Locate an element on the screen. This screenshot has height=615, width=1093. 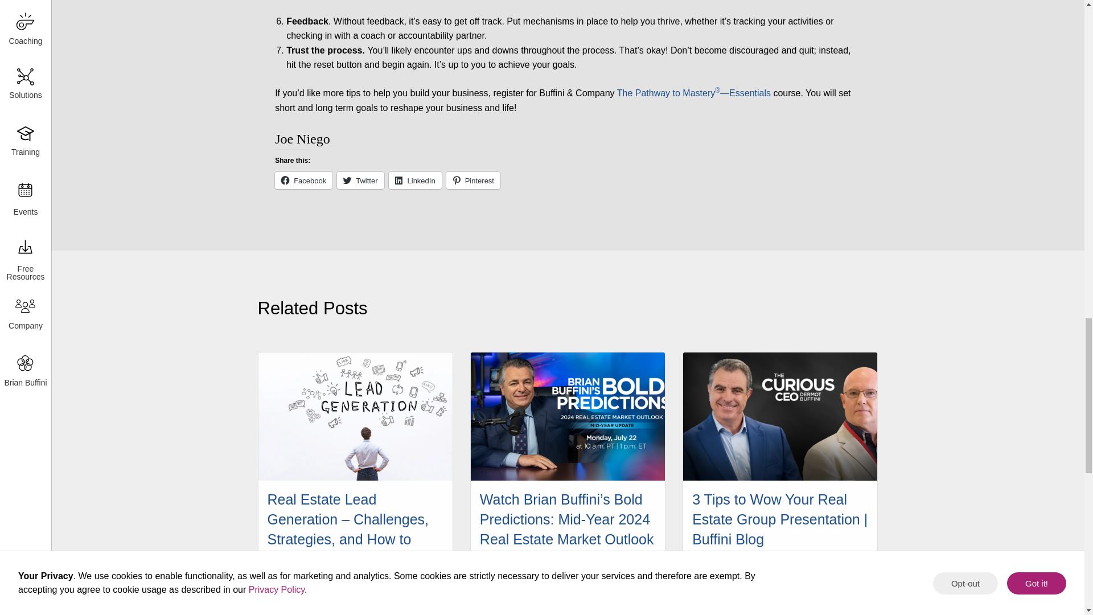
Click to share on Pinterest is located at coordinates (473, 180).